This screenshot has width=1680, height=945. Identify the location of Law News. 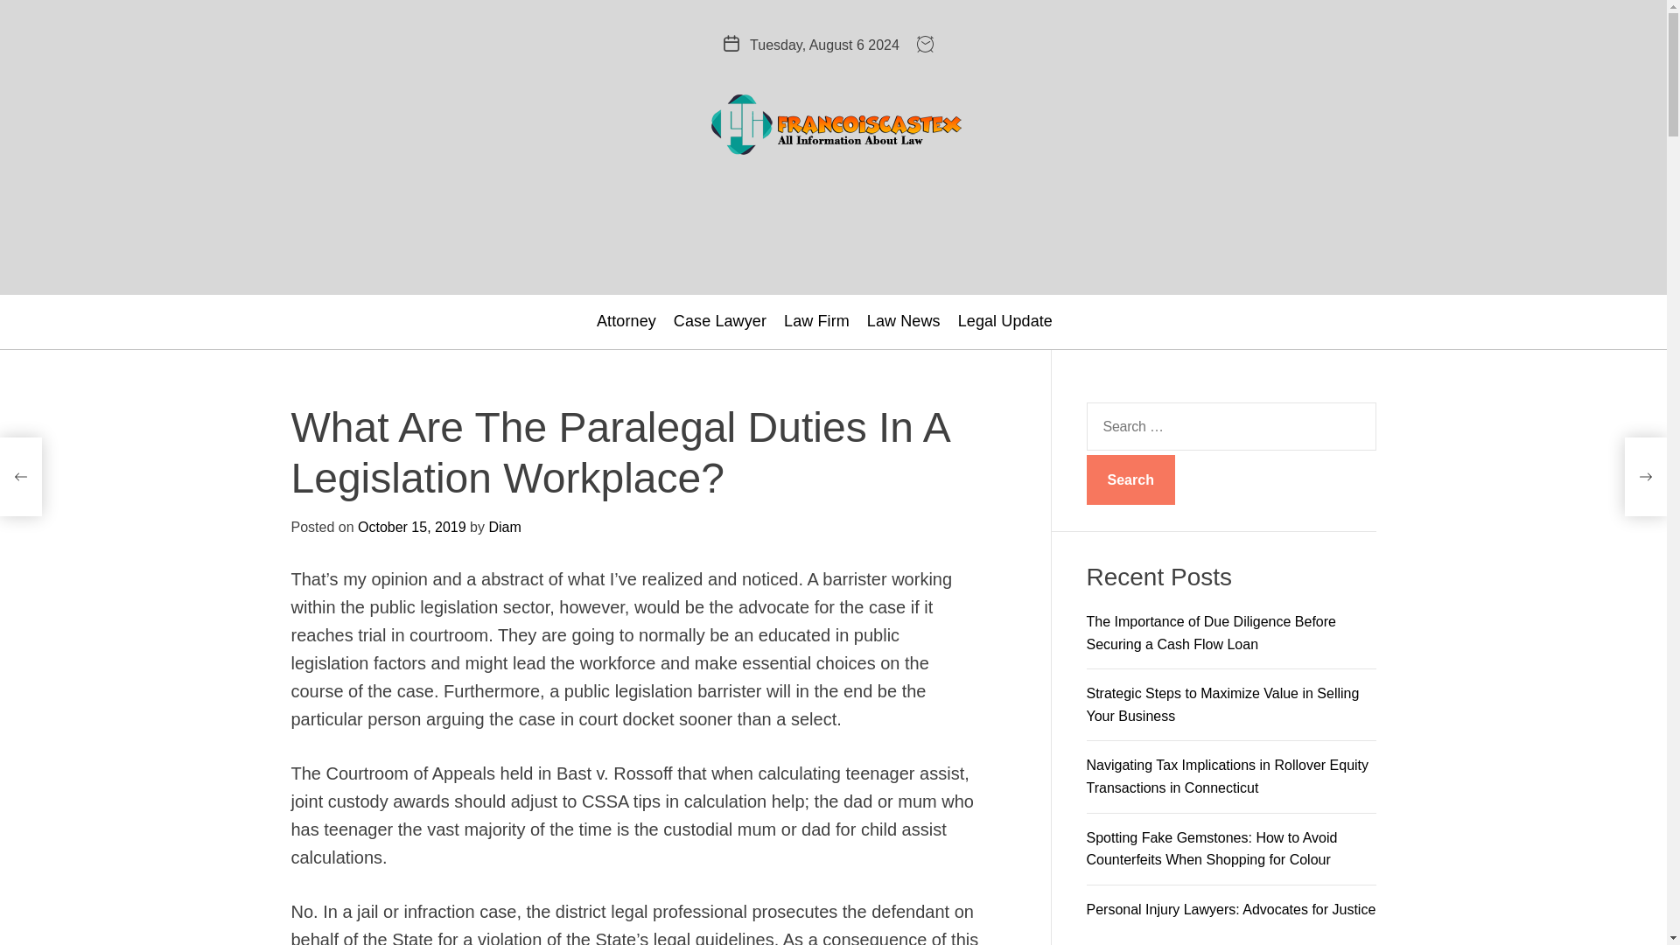
(903, 321).